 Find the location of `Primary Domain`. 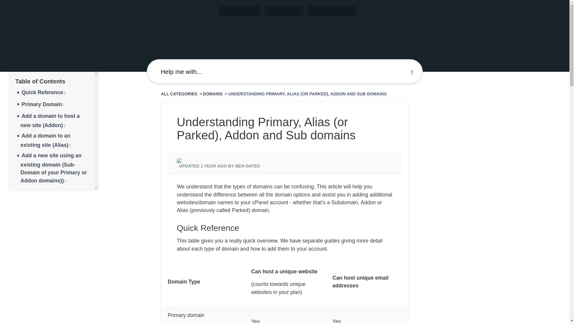

Primary Domain is located at coordinates (43, 104).